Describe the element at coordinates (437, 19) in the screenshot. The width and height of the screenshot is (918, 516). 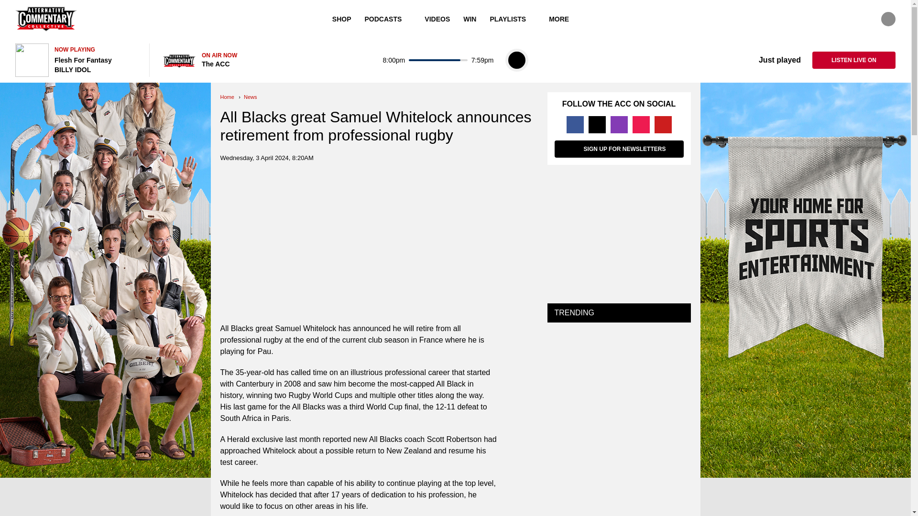
I see `VIDEOS` at that location.